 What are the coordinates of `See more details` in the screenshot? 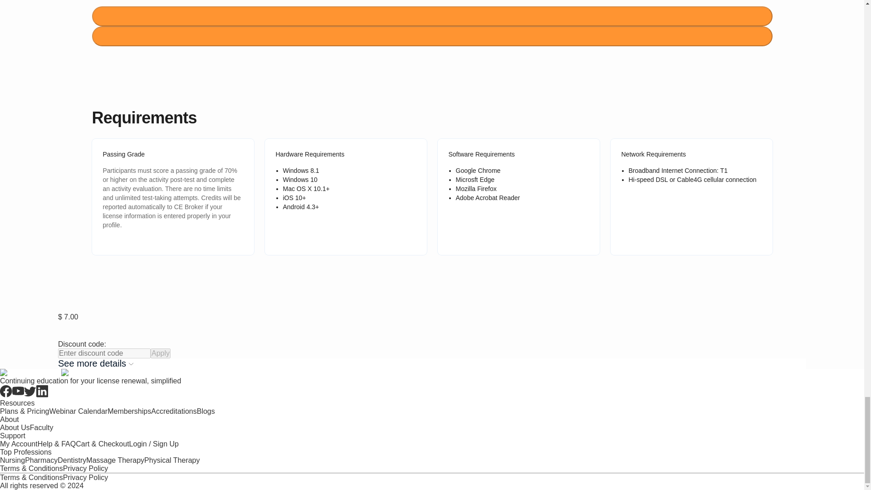 It's located at (432, 363).